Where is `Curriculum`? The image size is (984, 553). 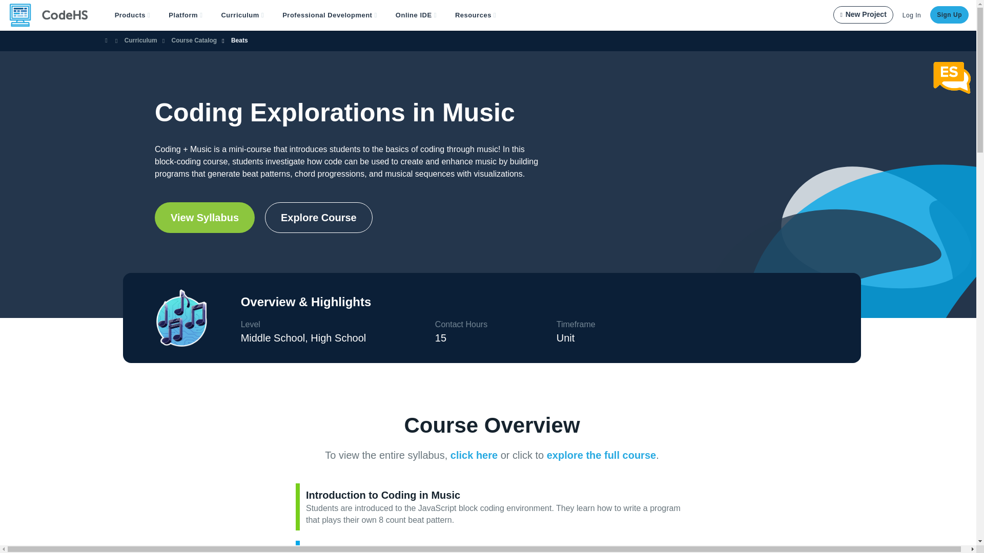 Curriculum is located at coordinates (242, 15).